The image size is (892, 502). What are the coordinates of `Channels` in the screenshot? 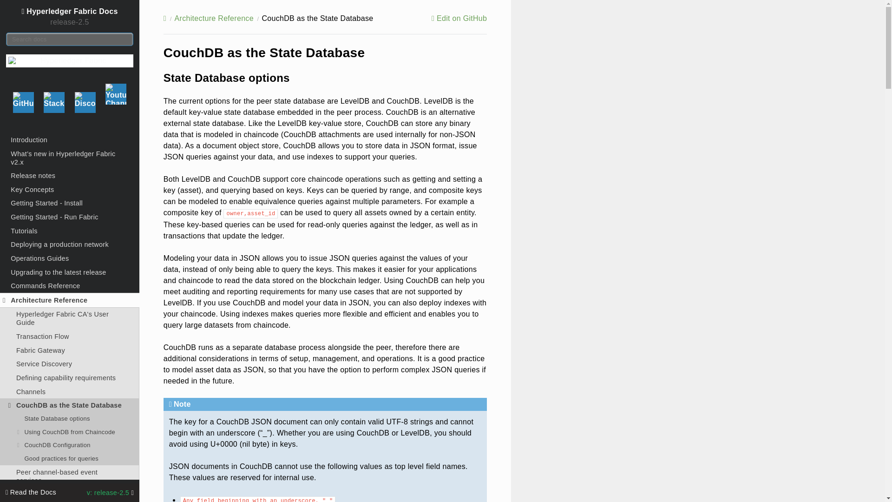 It's located at (70, 391).